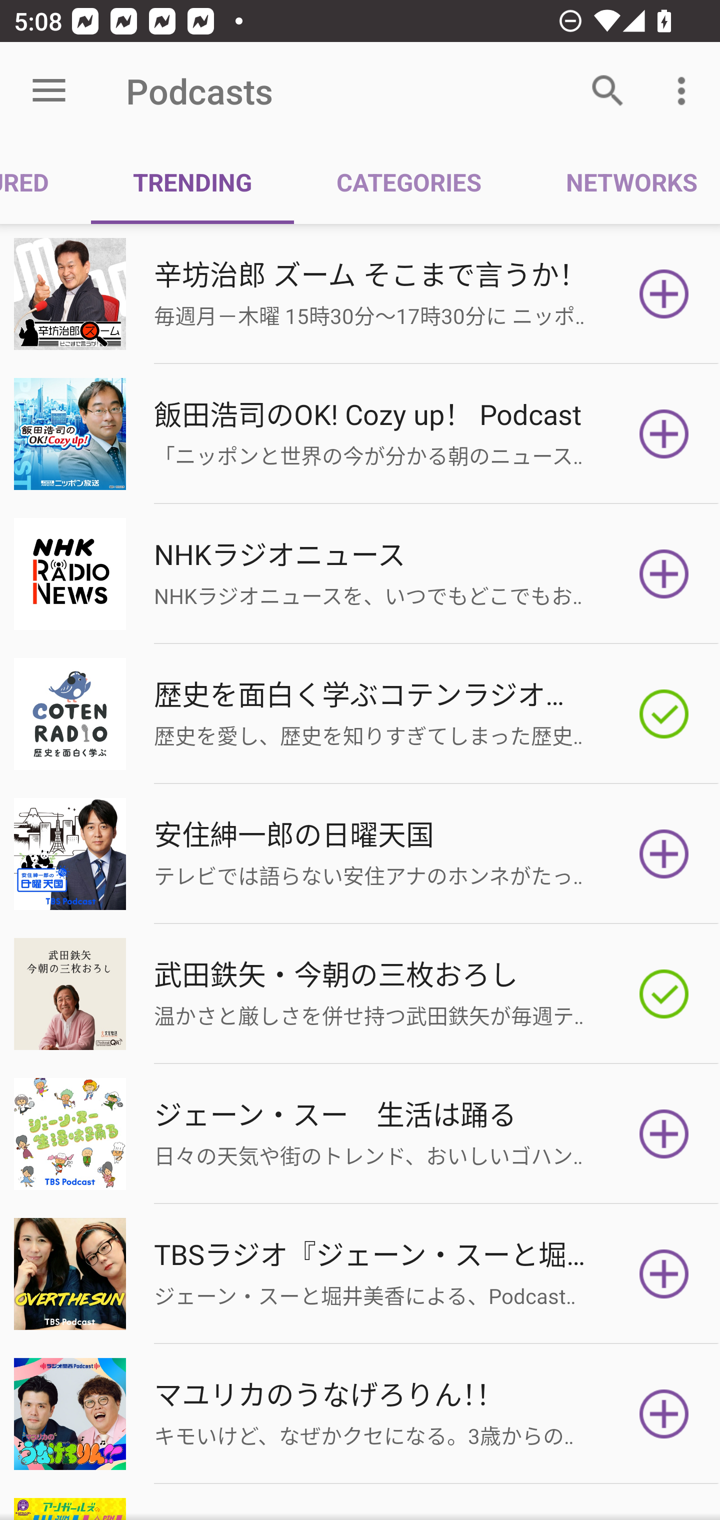 Image resolution: width=720 pixels, height=1520 pixels. What do you see at coordinates (664, 1274) in the screenshot?
I see `Subscribe` at bounding box center [664, 1274].